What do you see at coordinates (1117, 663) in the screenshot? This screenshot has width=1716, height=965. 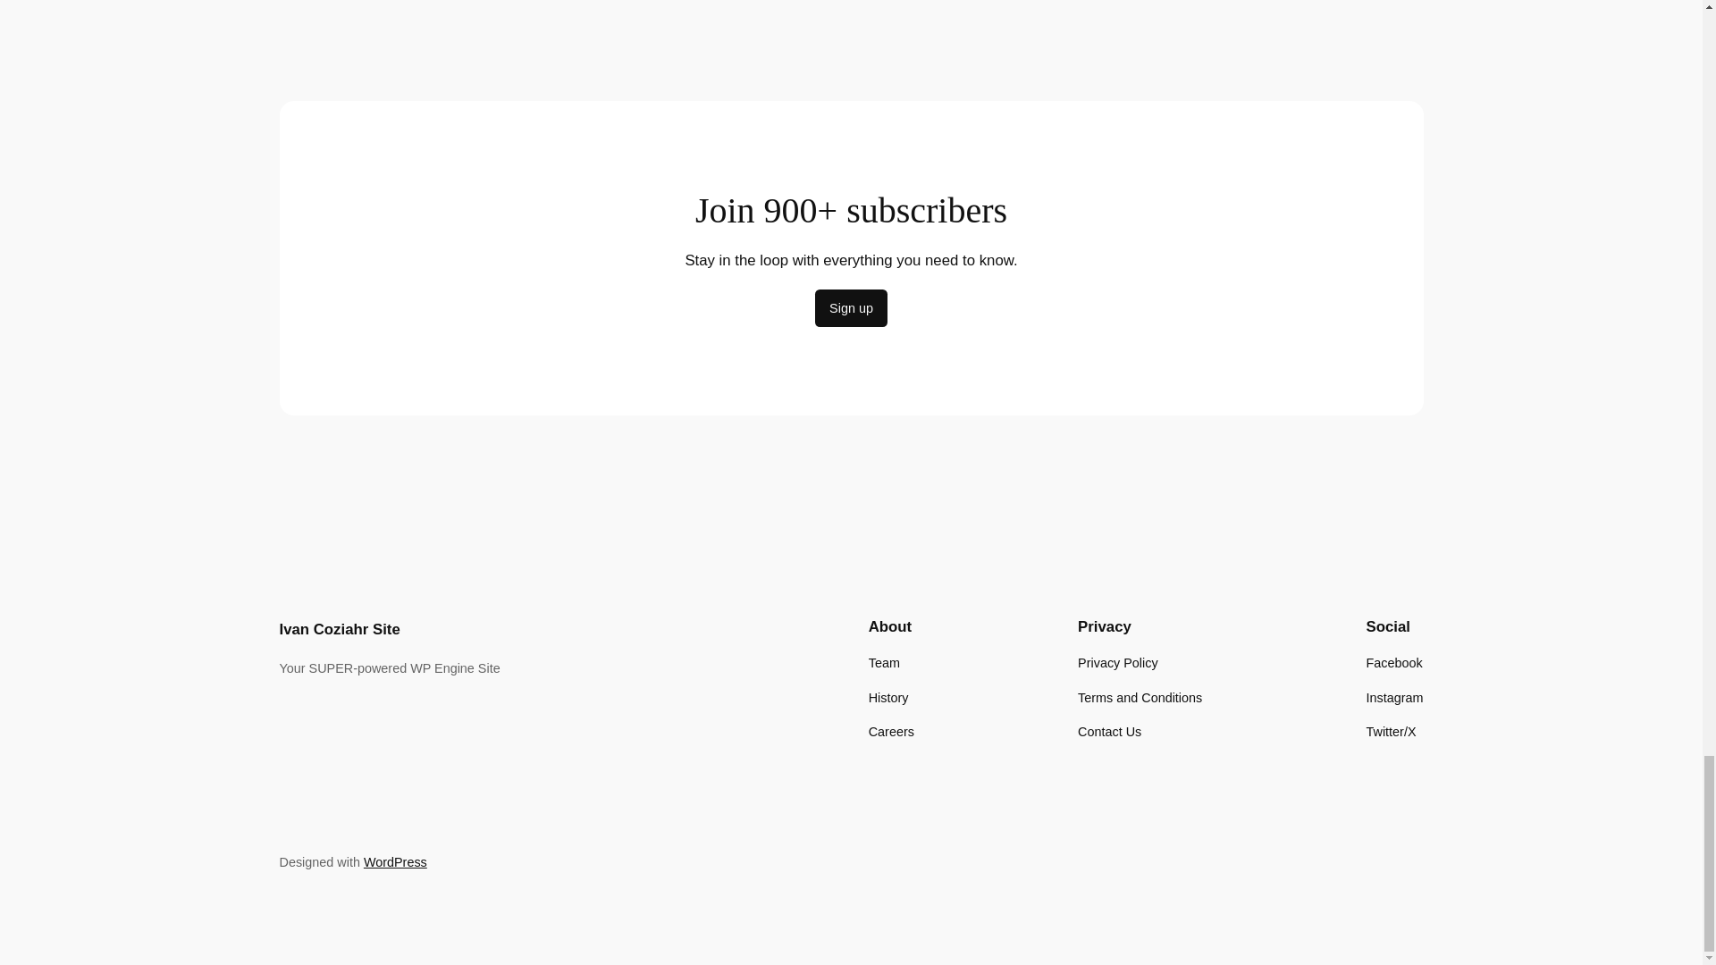 I see `Privacy Policy` at bounding box center [1117, 663].